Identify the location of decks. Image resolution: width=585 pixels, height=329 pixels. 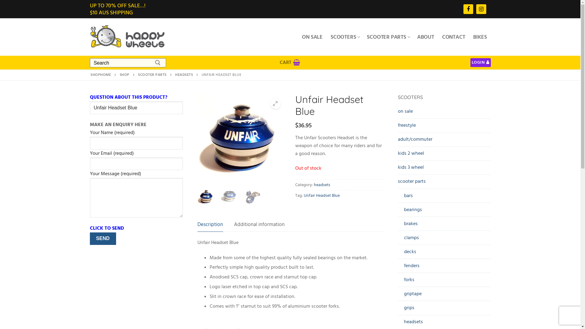
(444, 253).